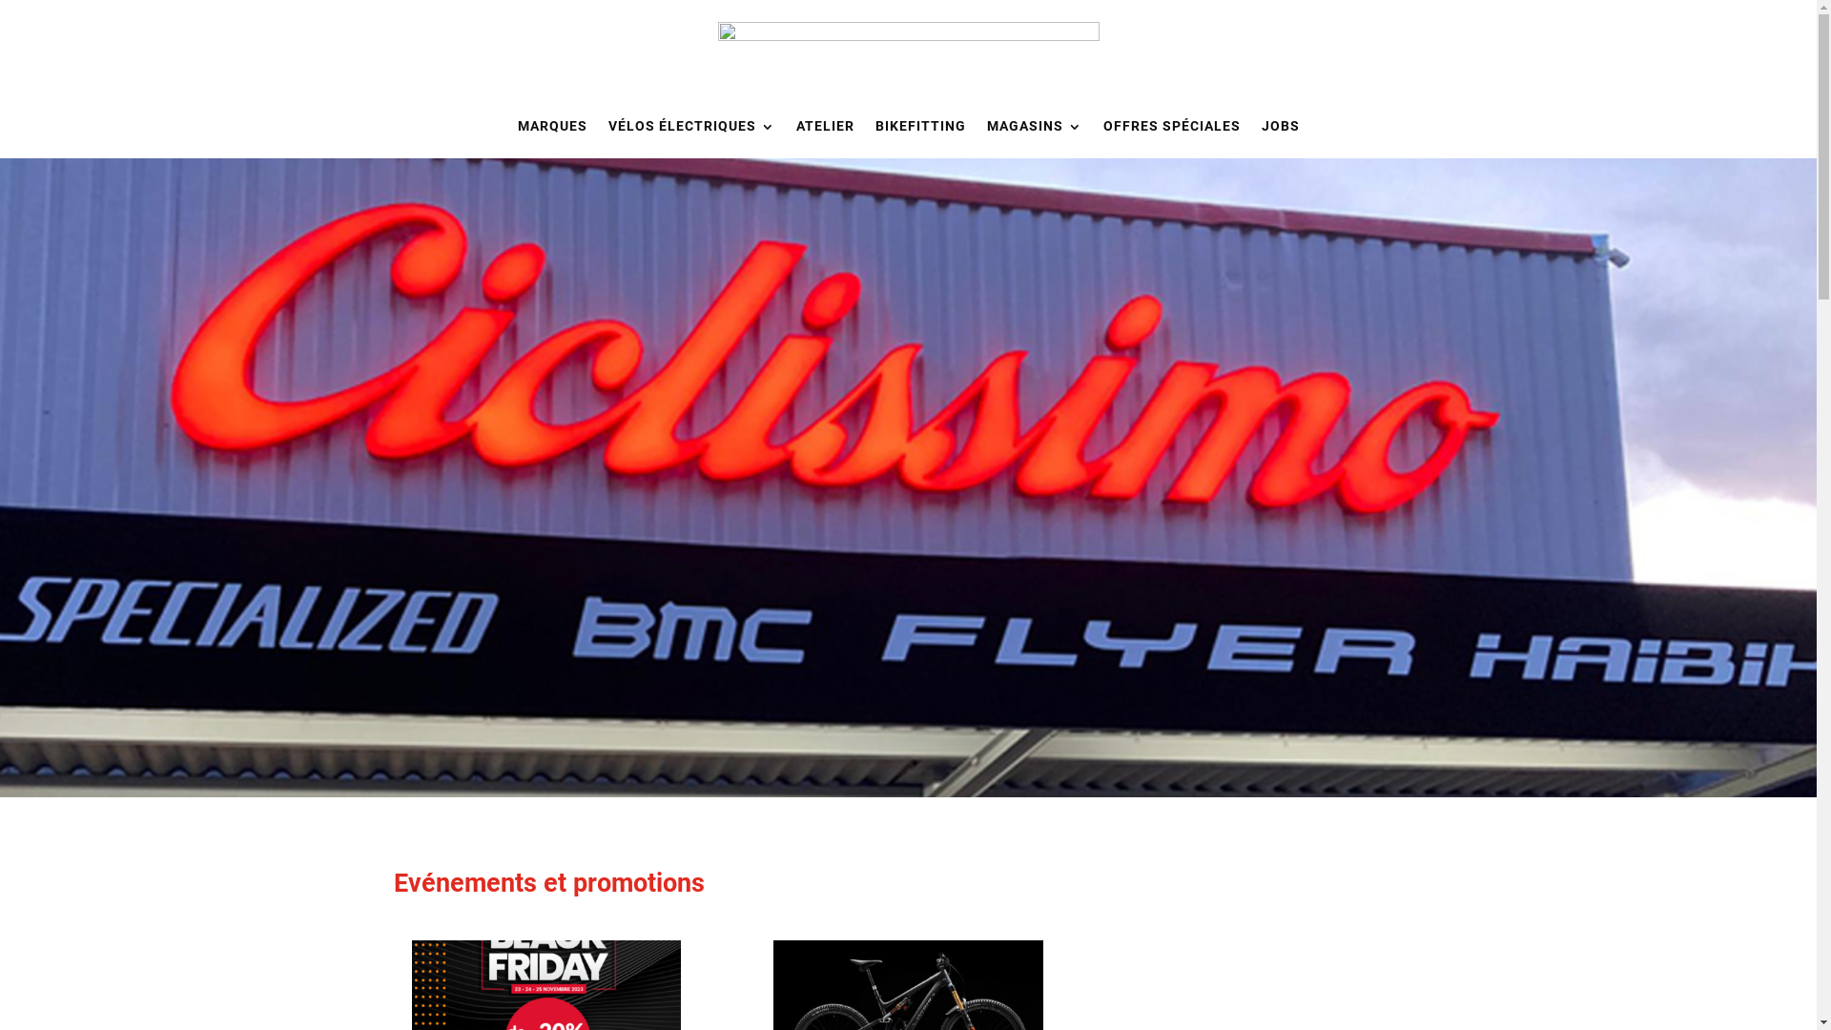 This screenshot has width=1831, height=1030. What do you see at coordinates (1034, 126) in the screenshot?
I see `MAGASINS` at bounding box center [1034, 126].